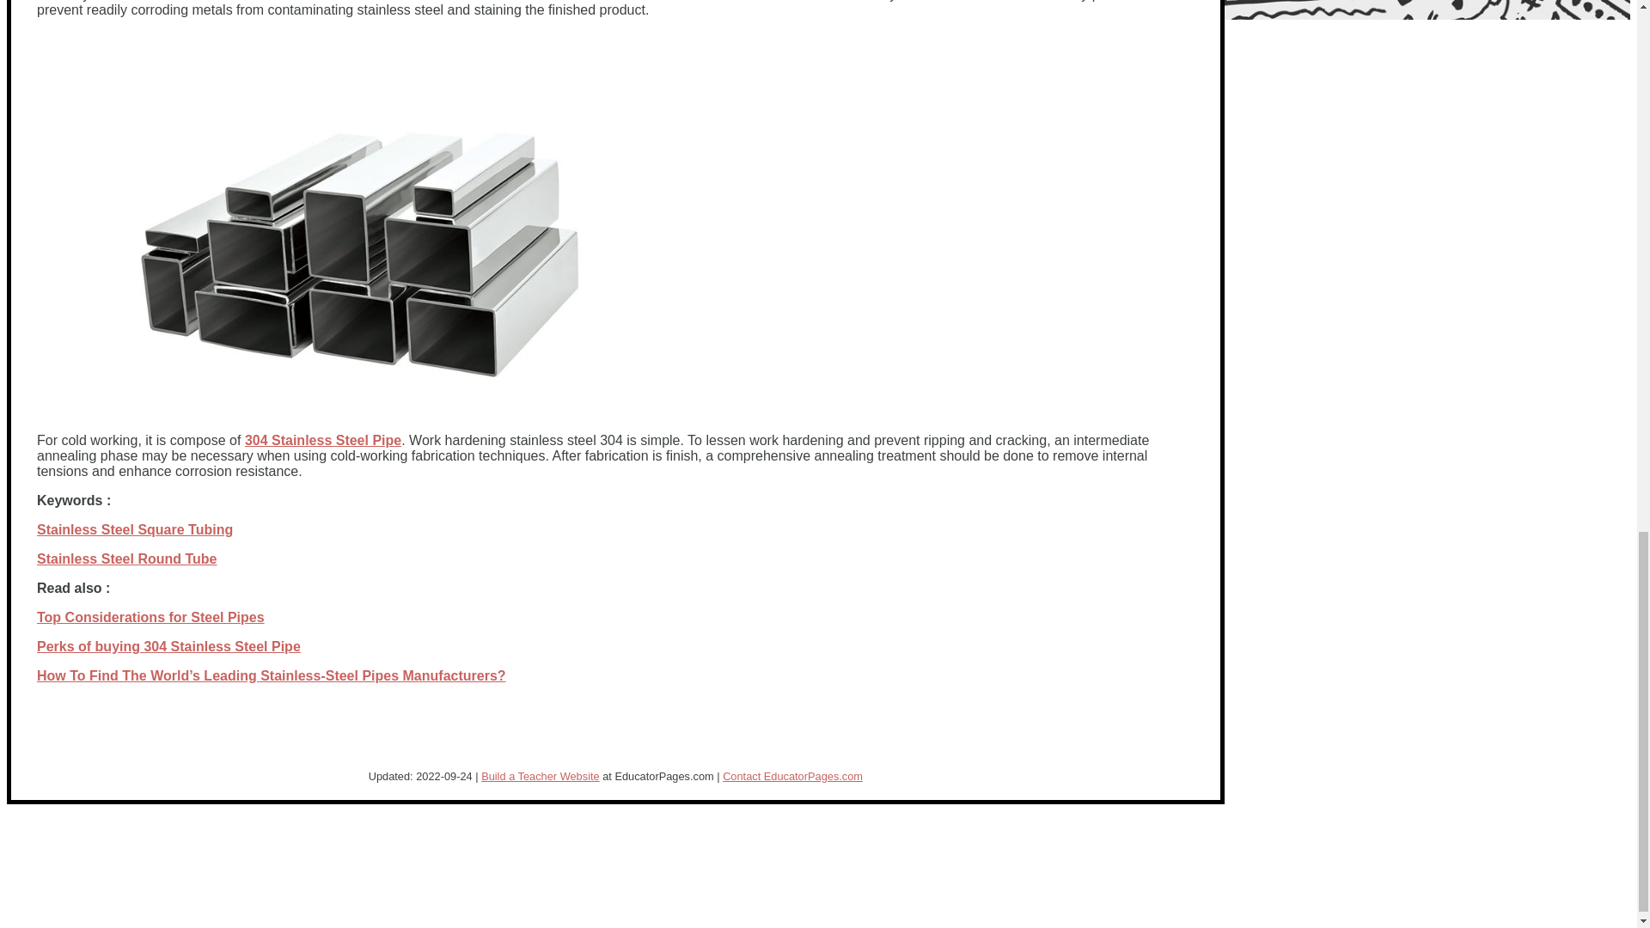  Describe the element at coordinates (541, 777) in the screenshot. I see `Build a Teacher Website` at that location.